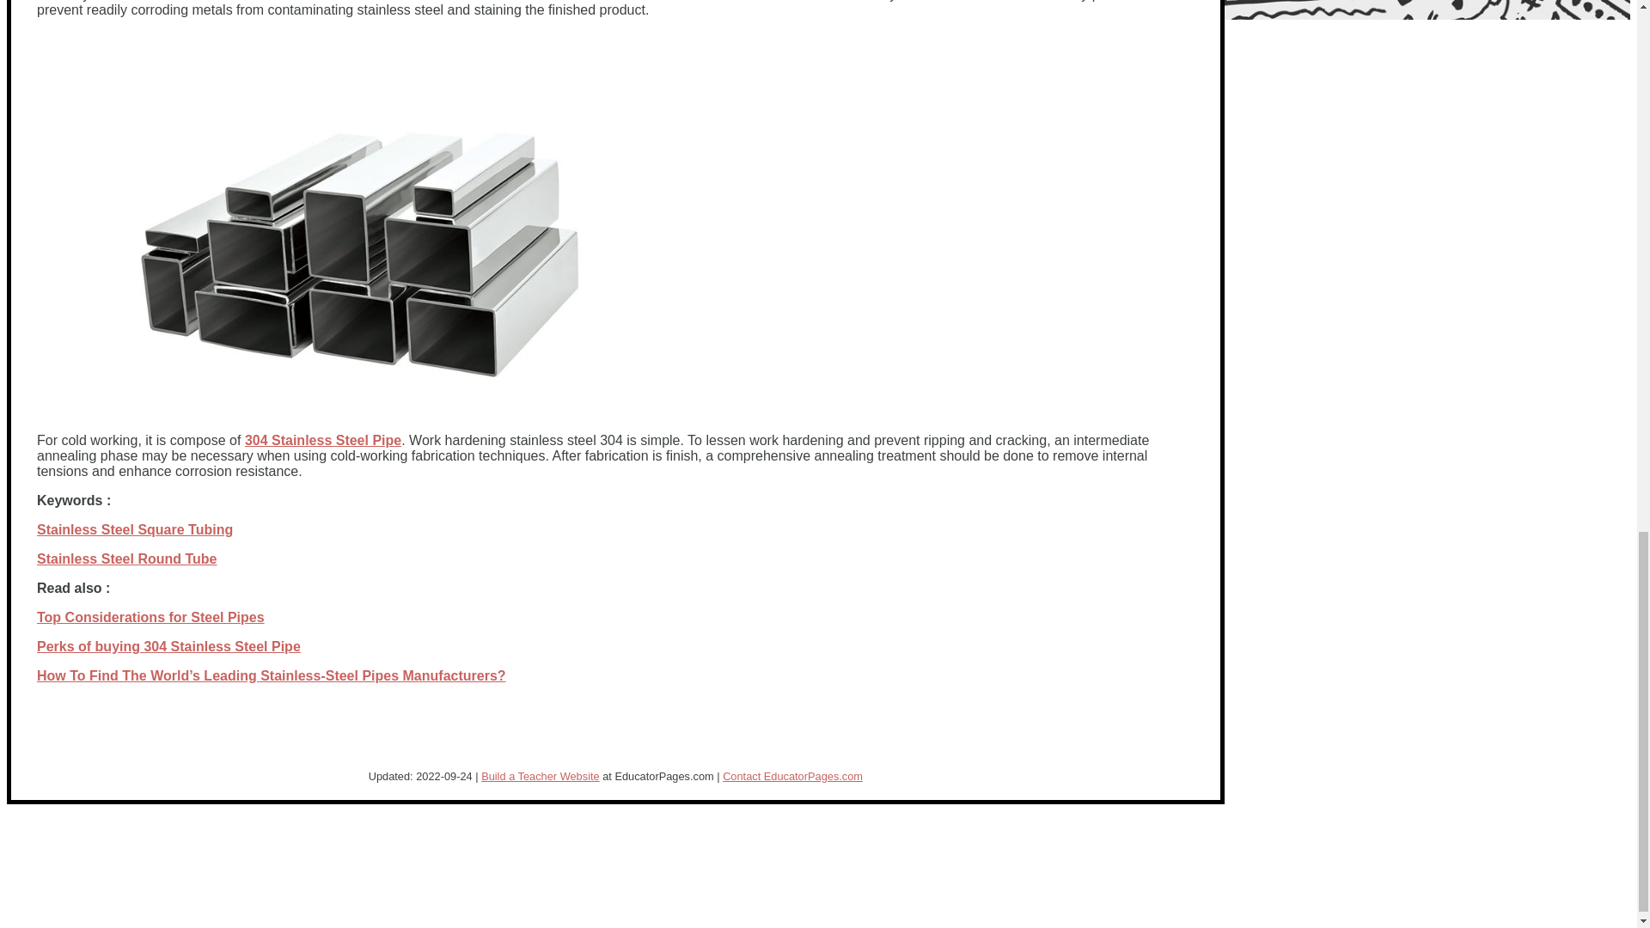  Describe the element at coordinates (541, 777) in the screenshot. I see `Build a Teacher Website` at that location.